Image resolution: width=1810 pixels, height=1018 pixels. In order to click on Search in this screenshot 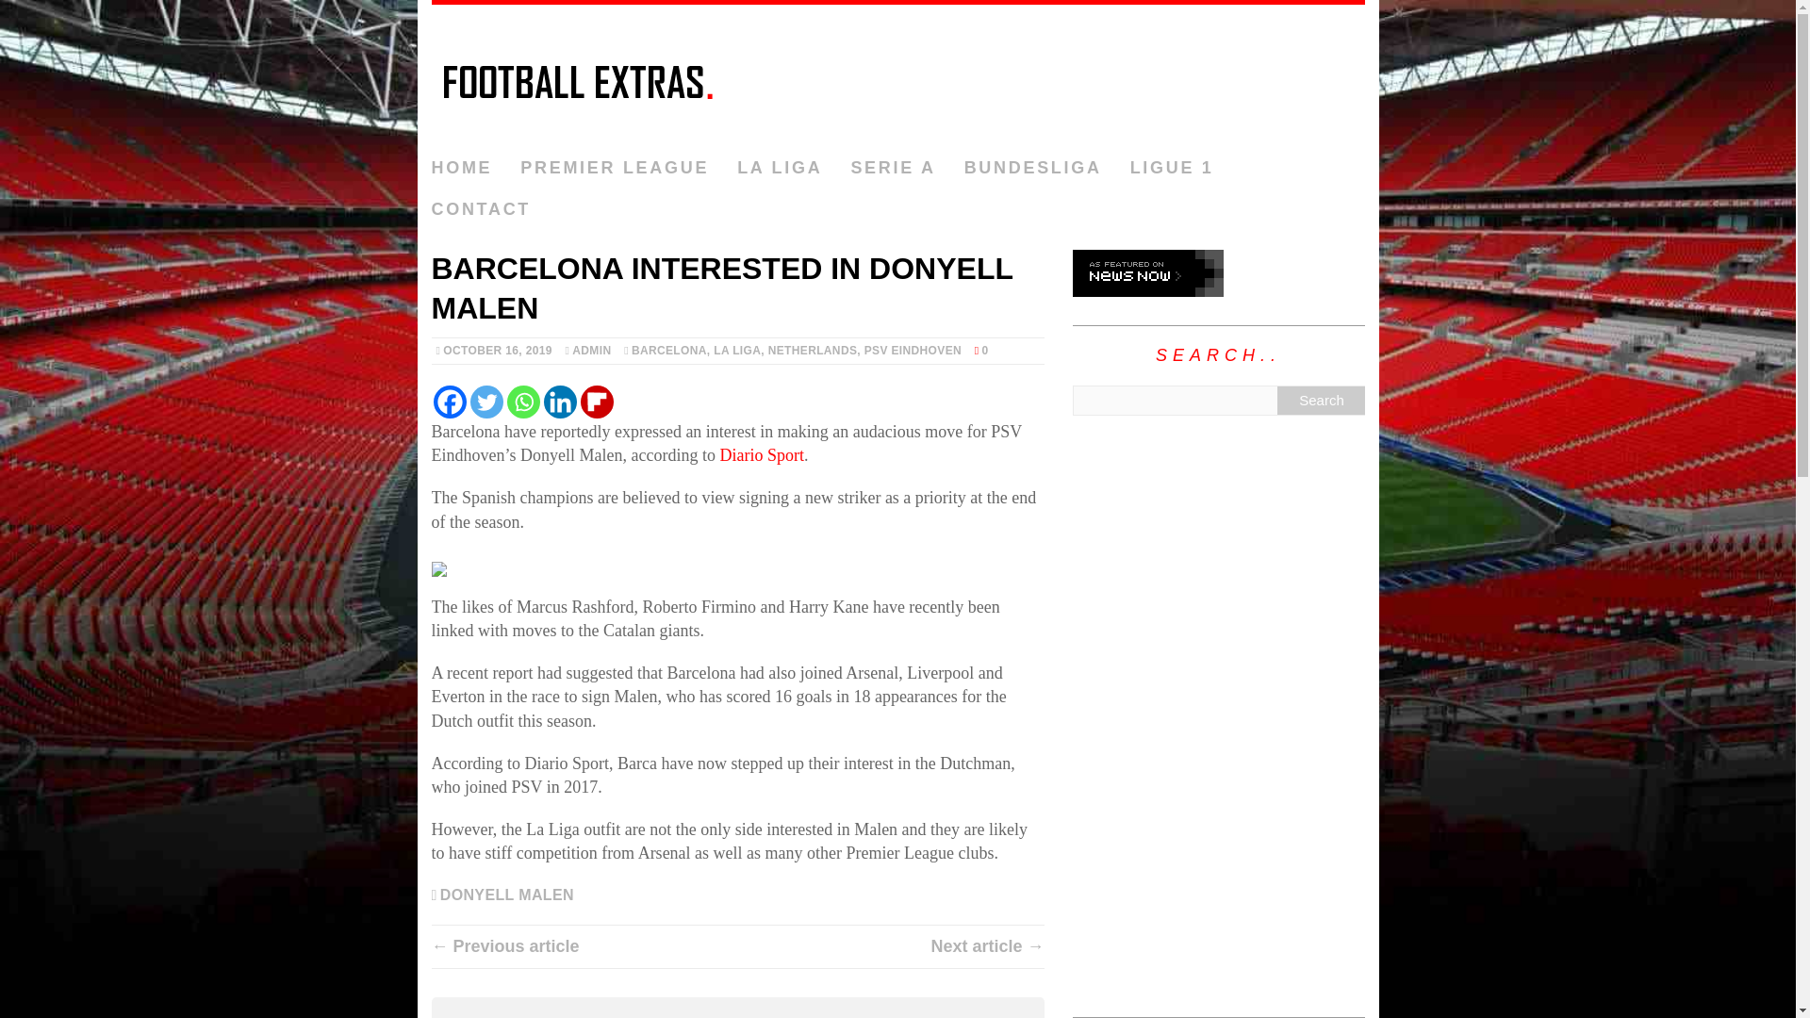, I will do `click(1321, 400)`.